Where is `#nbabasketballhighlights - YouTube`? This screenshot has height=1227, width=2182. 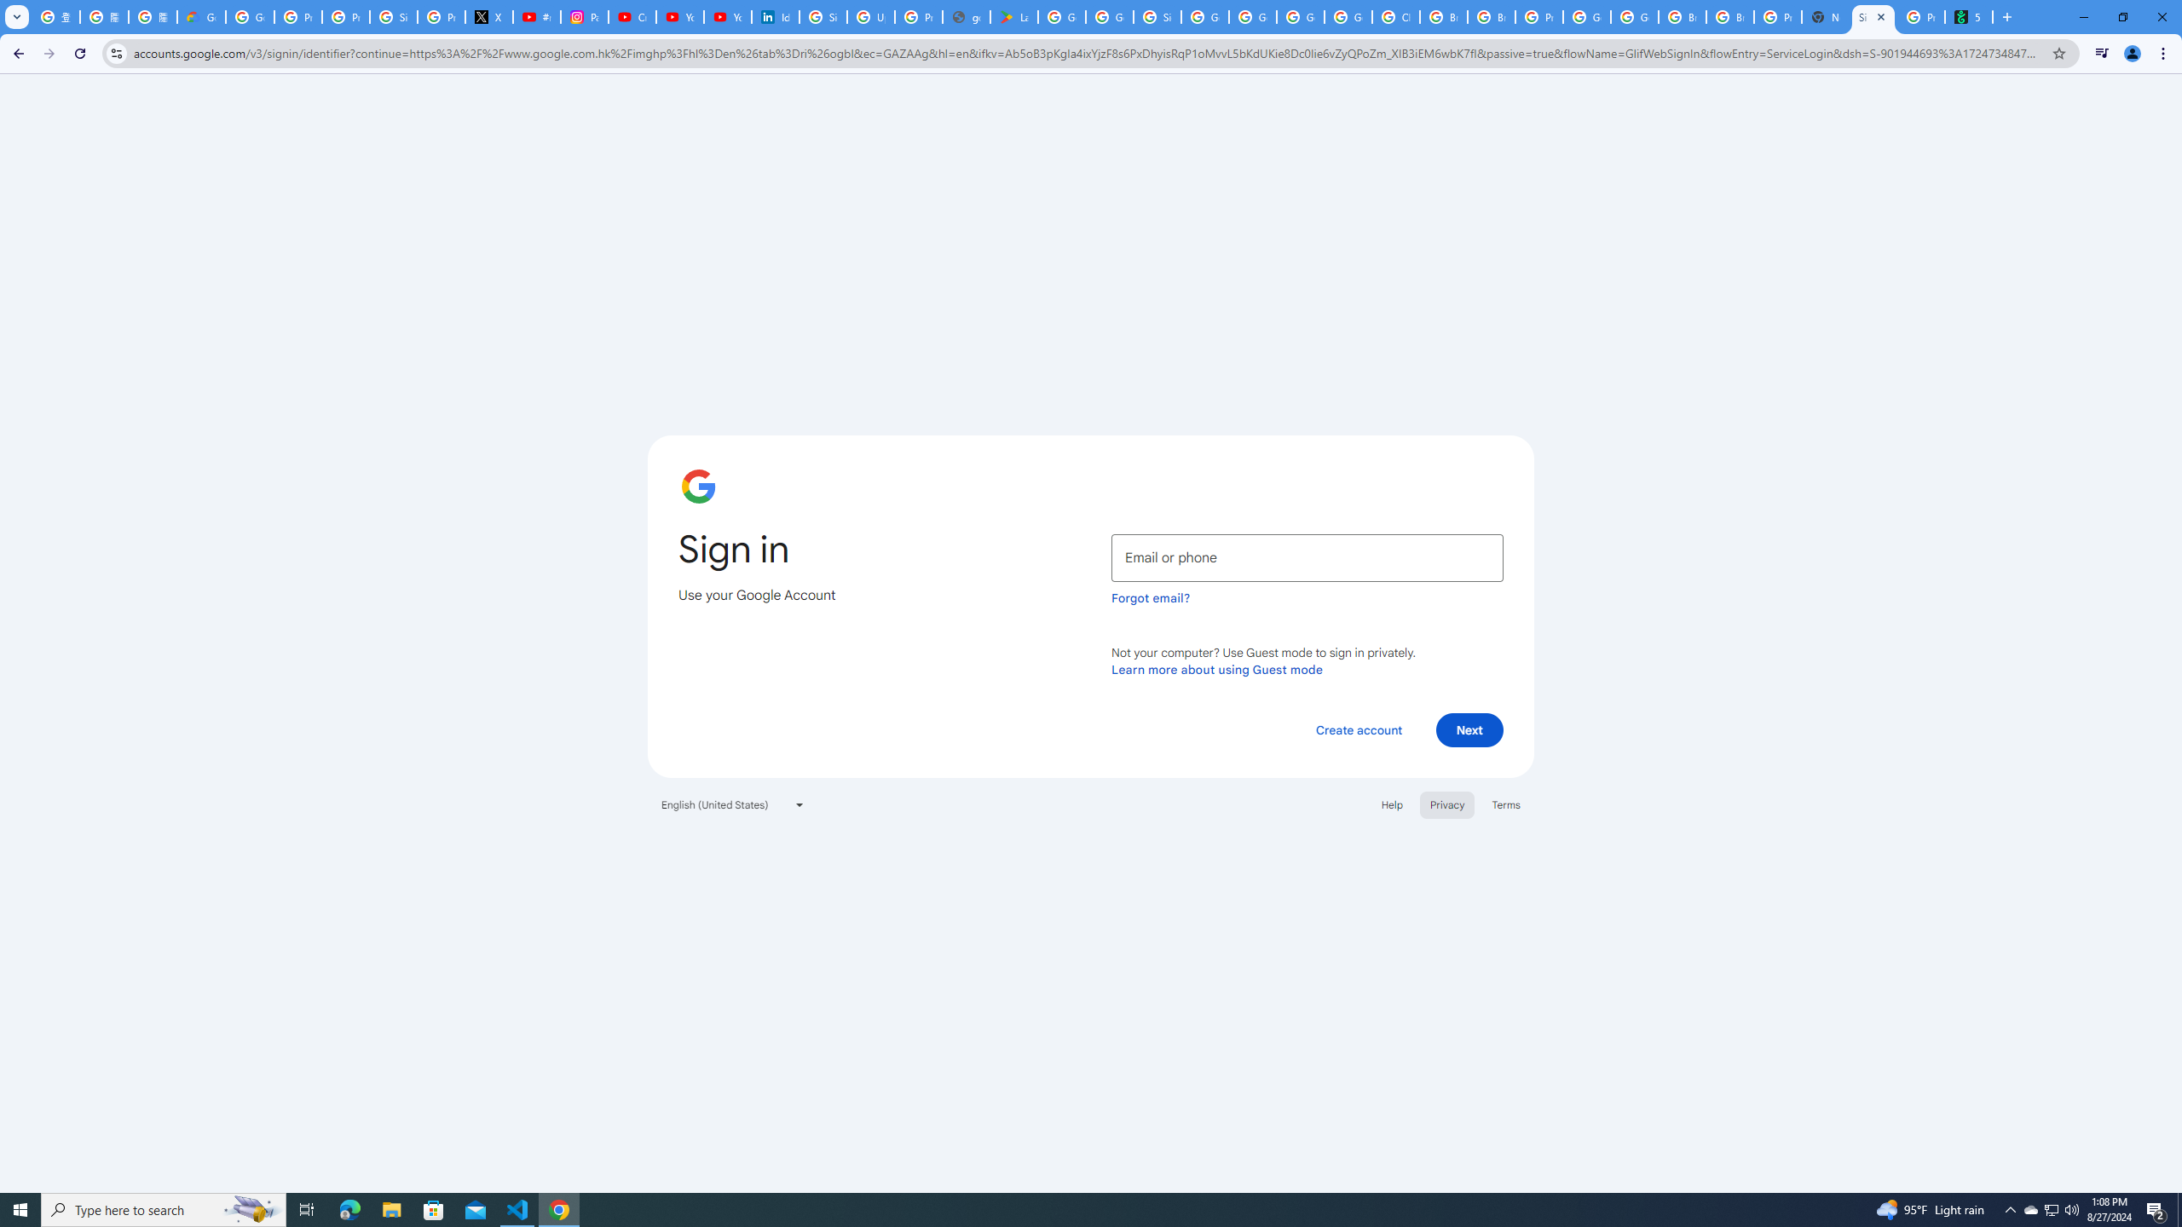 #nbabasketballhighlights - YouTube is located at coordinates (537, 17).